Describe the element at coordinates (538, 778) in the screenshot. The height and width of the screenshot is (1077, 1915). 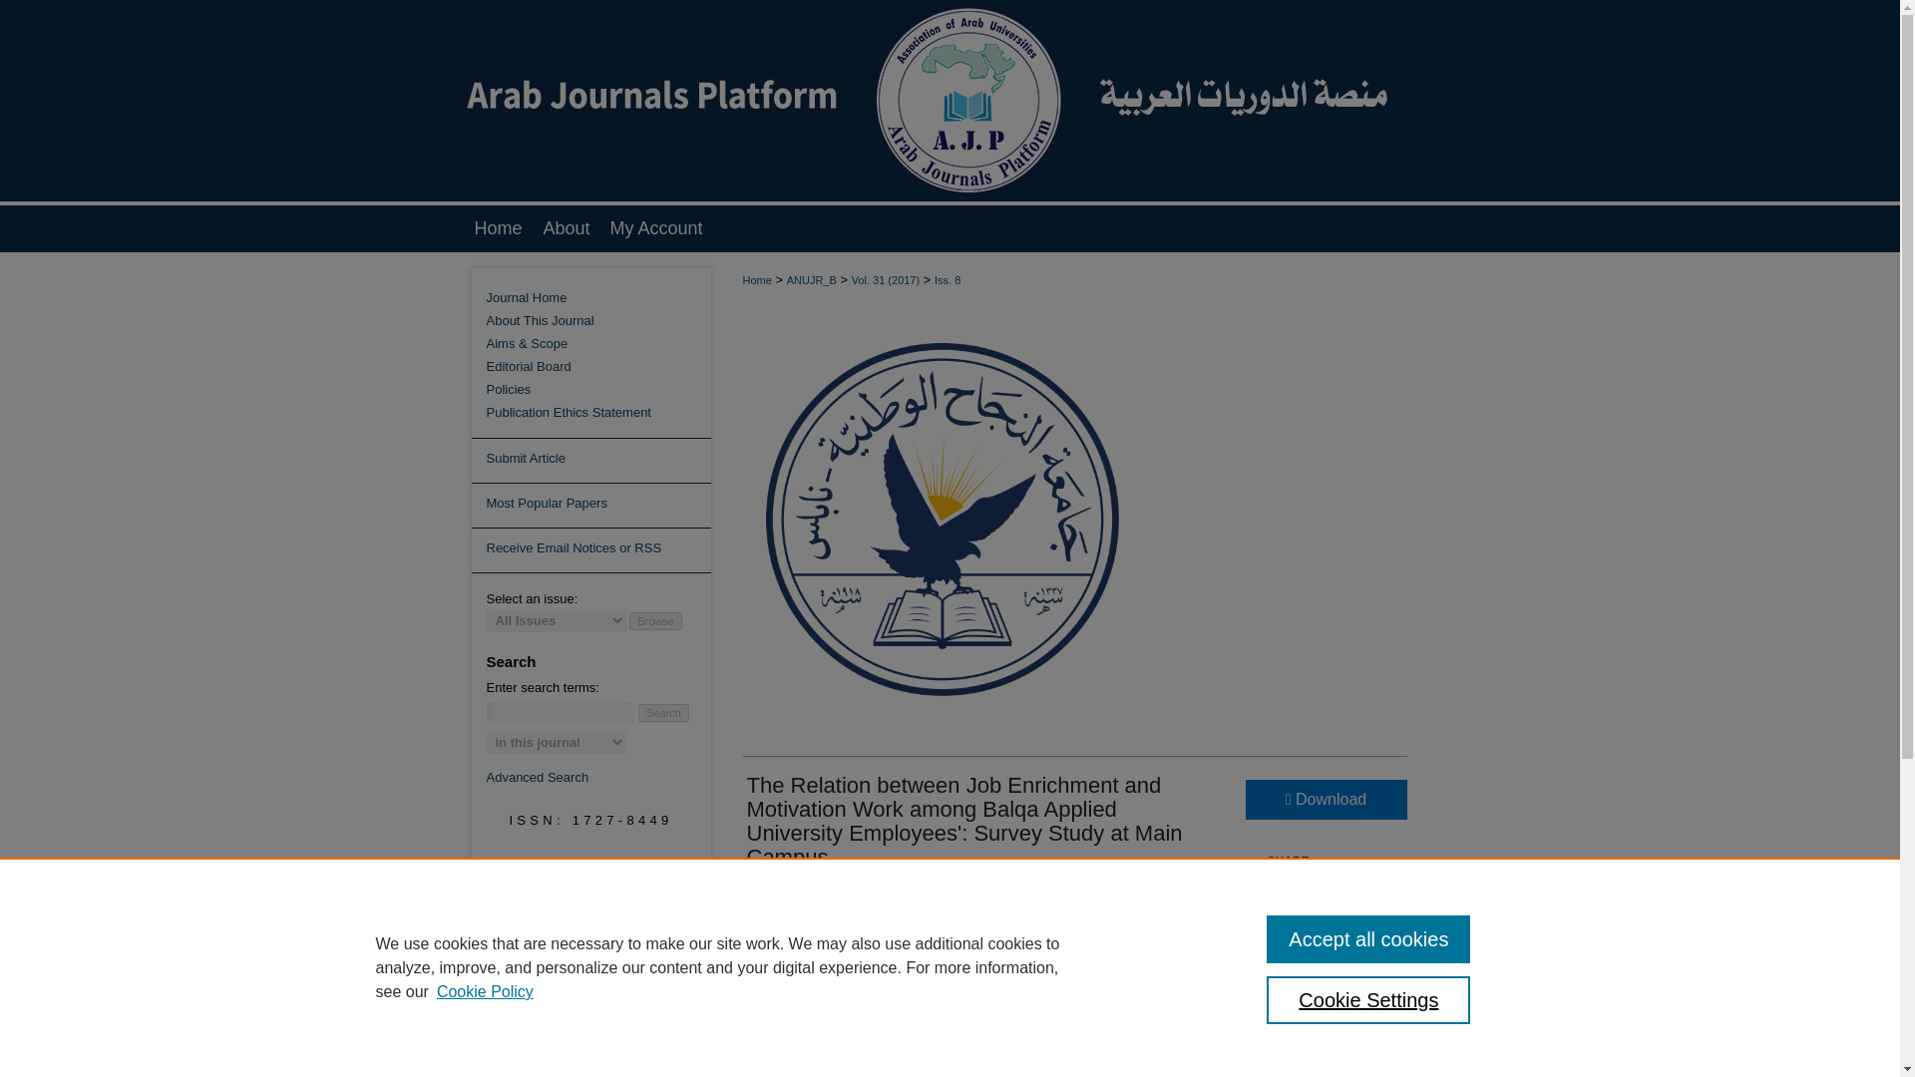
I see `Advanced Search` at that location.